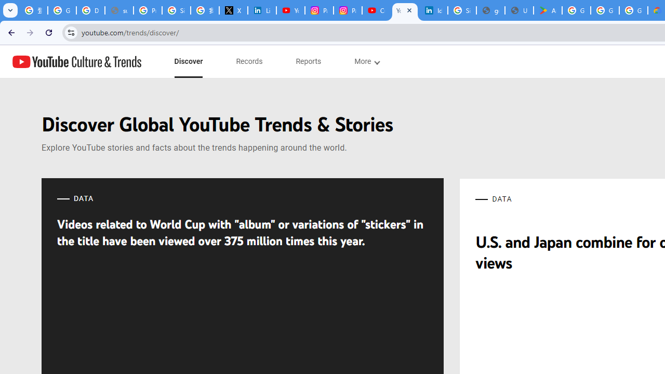 The height and width of the screenshot is (374, 665). I want to click on X, so click(234, 10).